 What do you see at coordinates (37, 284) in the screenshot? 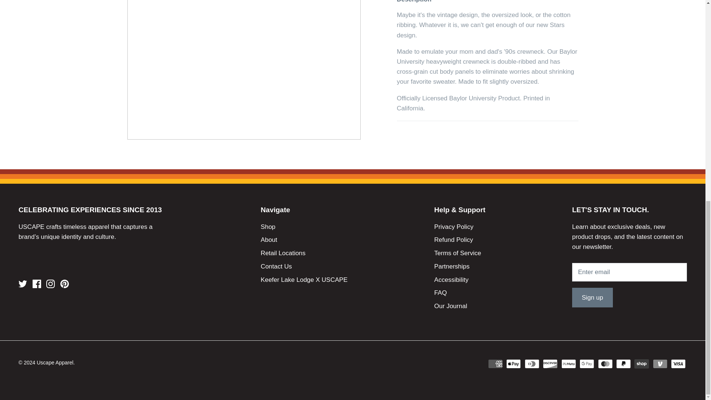
I see `Facebook` at bounding box center [37, 284].